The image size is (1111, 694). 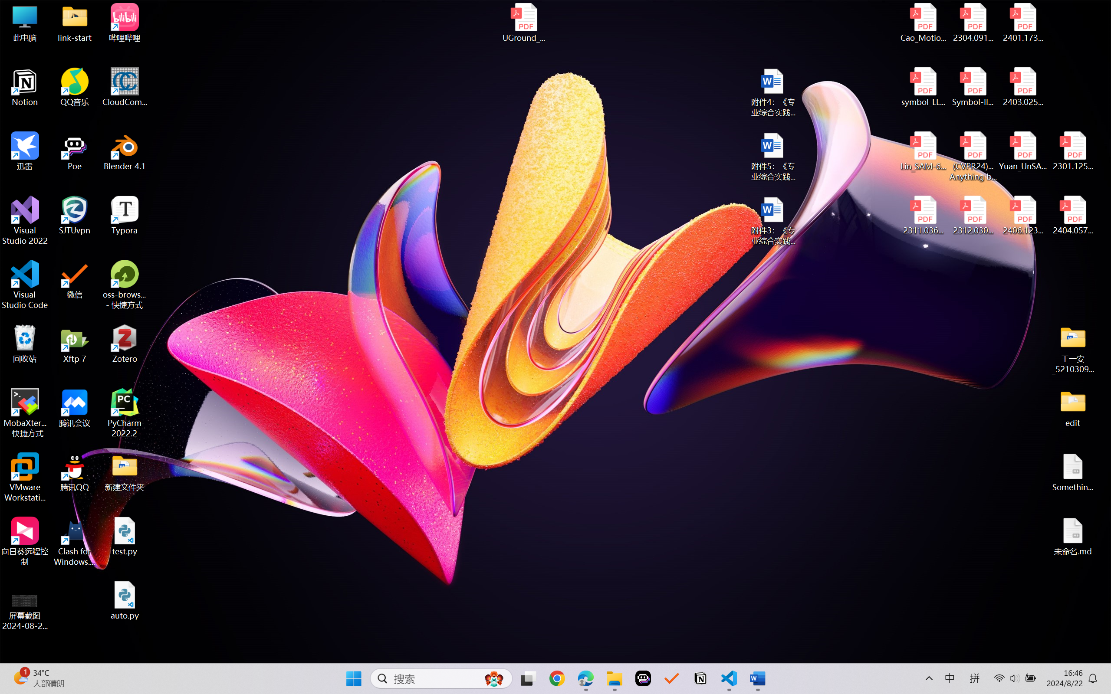 I want to click on CloudCompare, so click(x=125, y=87).